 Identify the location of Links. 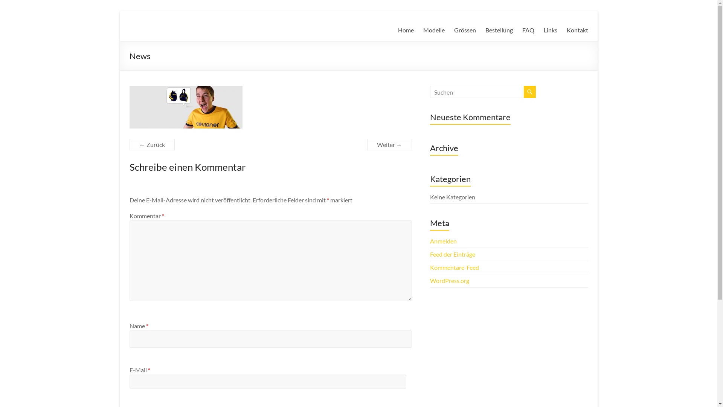
(551, 30).